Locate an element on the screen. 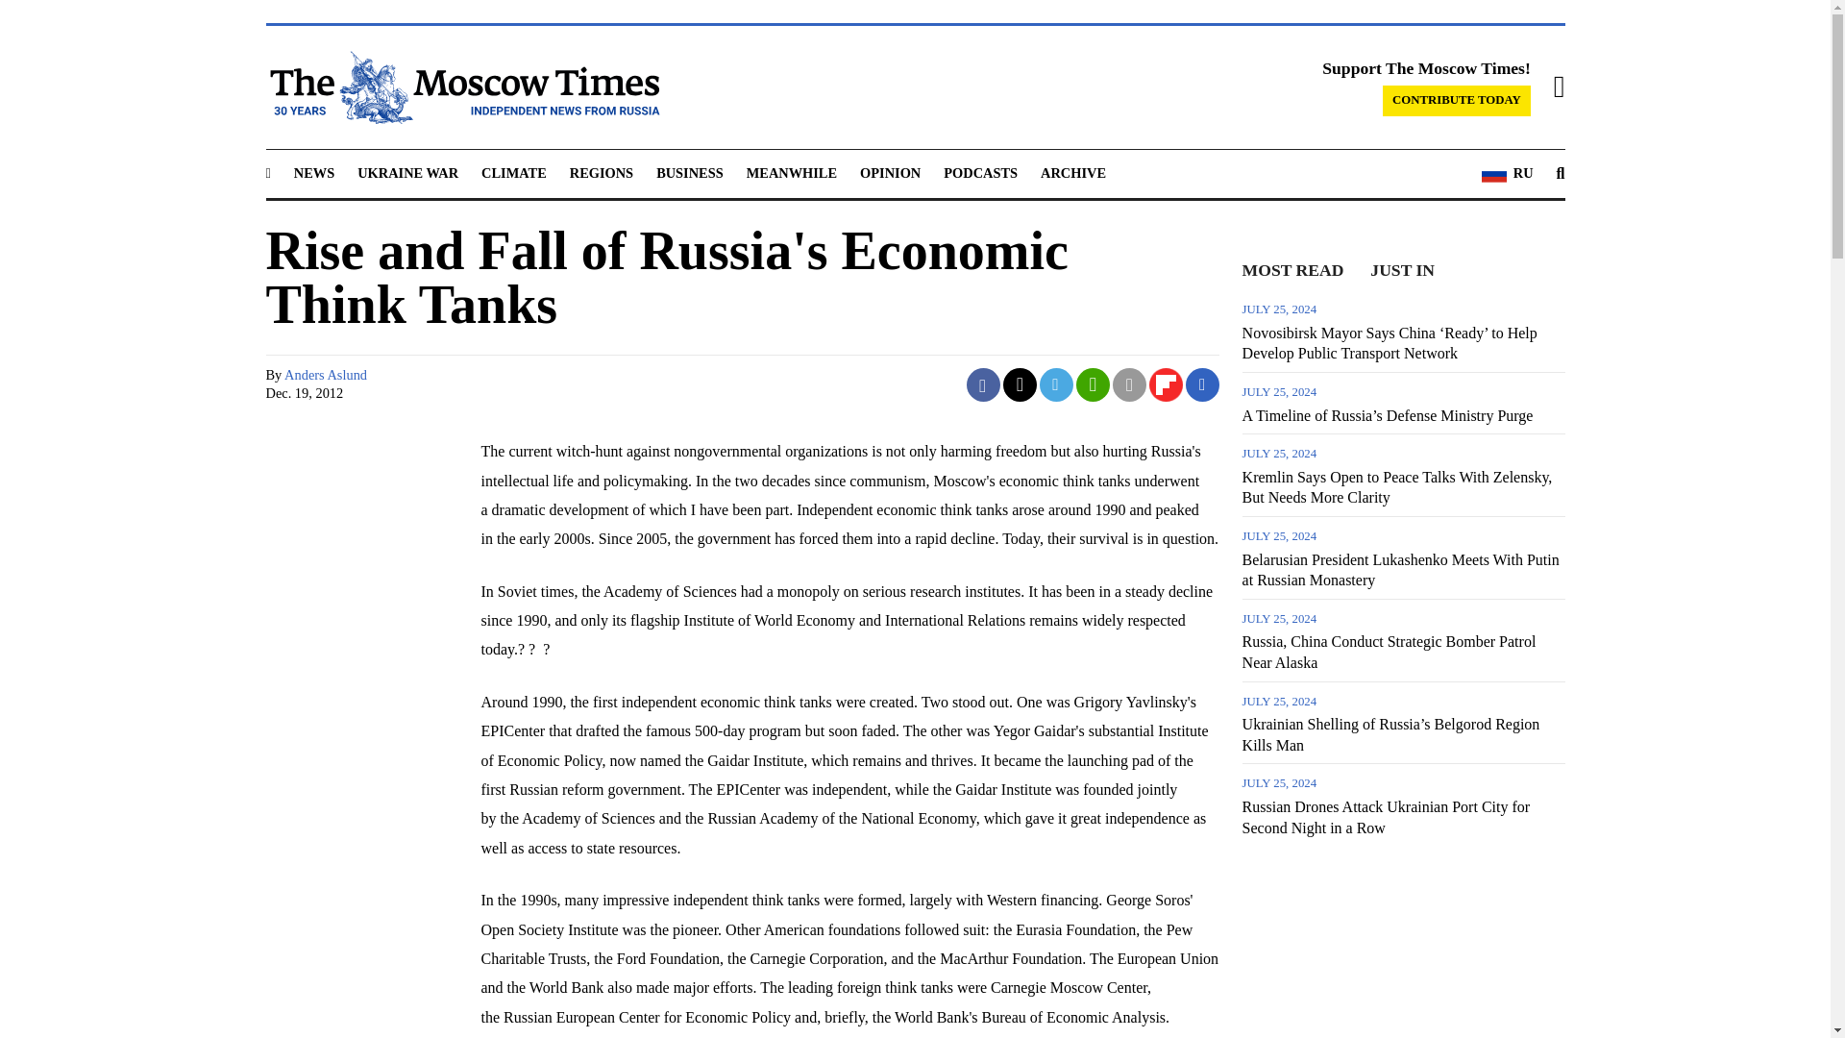 The width and height of the screenshot is (1845, 1038). Share with email is located at coordinates (1128, 384).